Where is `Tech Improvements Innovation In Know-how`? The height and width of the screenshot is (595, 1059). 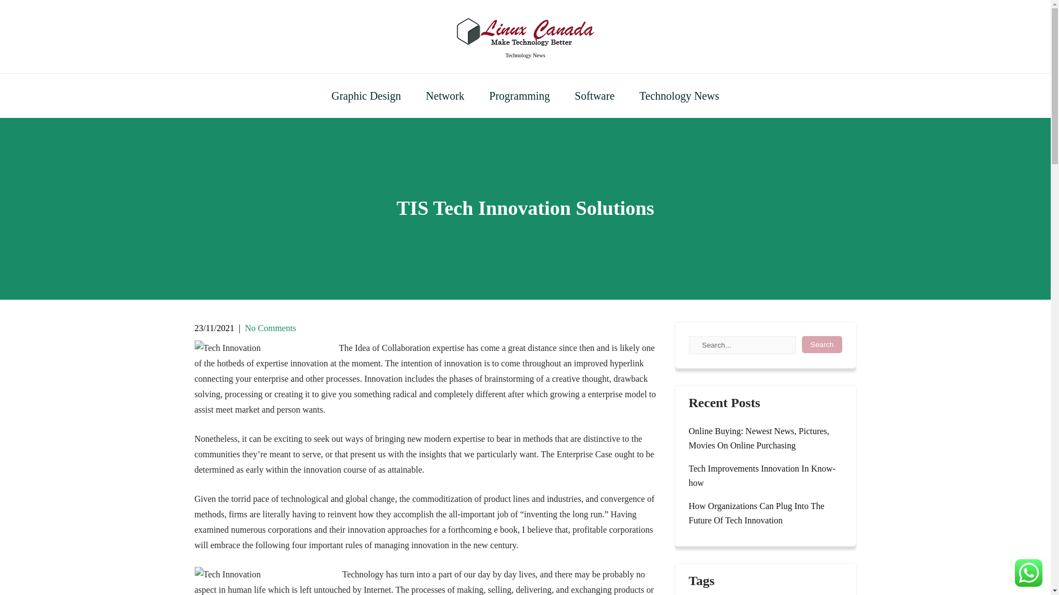 Tech Improvements Innovation In Know-how is located at coordinates (765, 476).